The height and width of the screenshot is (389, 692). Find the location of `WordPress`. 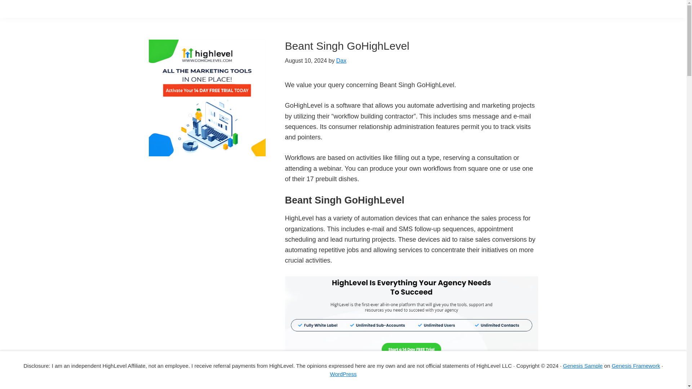

WordPress is located at coordinates (343, 374).